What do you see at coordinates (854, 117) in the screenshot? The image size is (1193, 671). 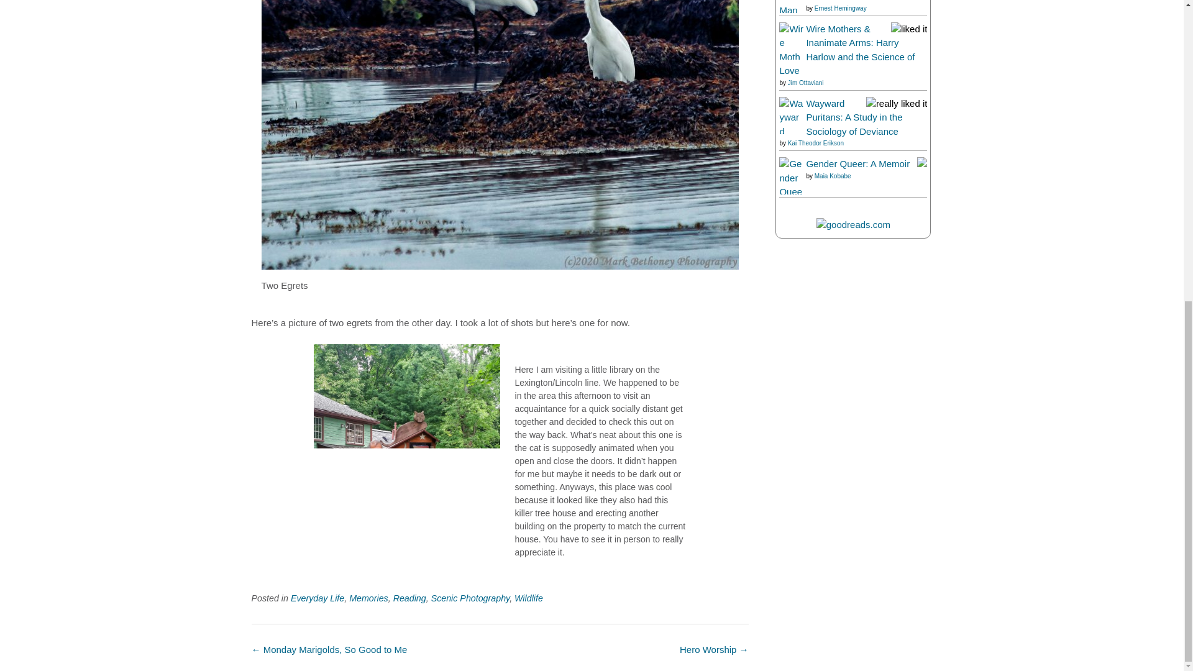 I see `Wayward Puritans: A Study in the Sociology of Deviance` at bounding box center [854, 117].